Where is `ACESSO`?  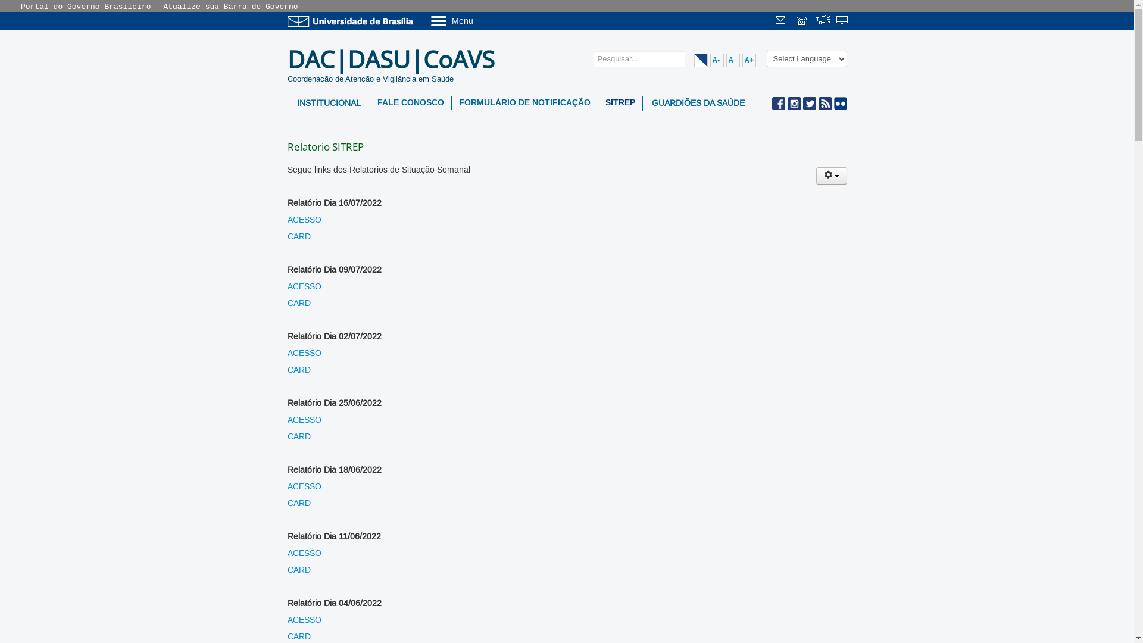 ACESSO is located at coordinates (304, 554).